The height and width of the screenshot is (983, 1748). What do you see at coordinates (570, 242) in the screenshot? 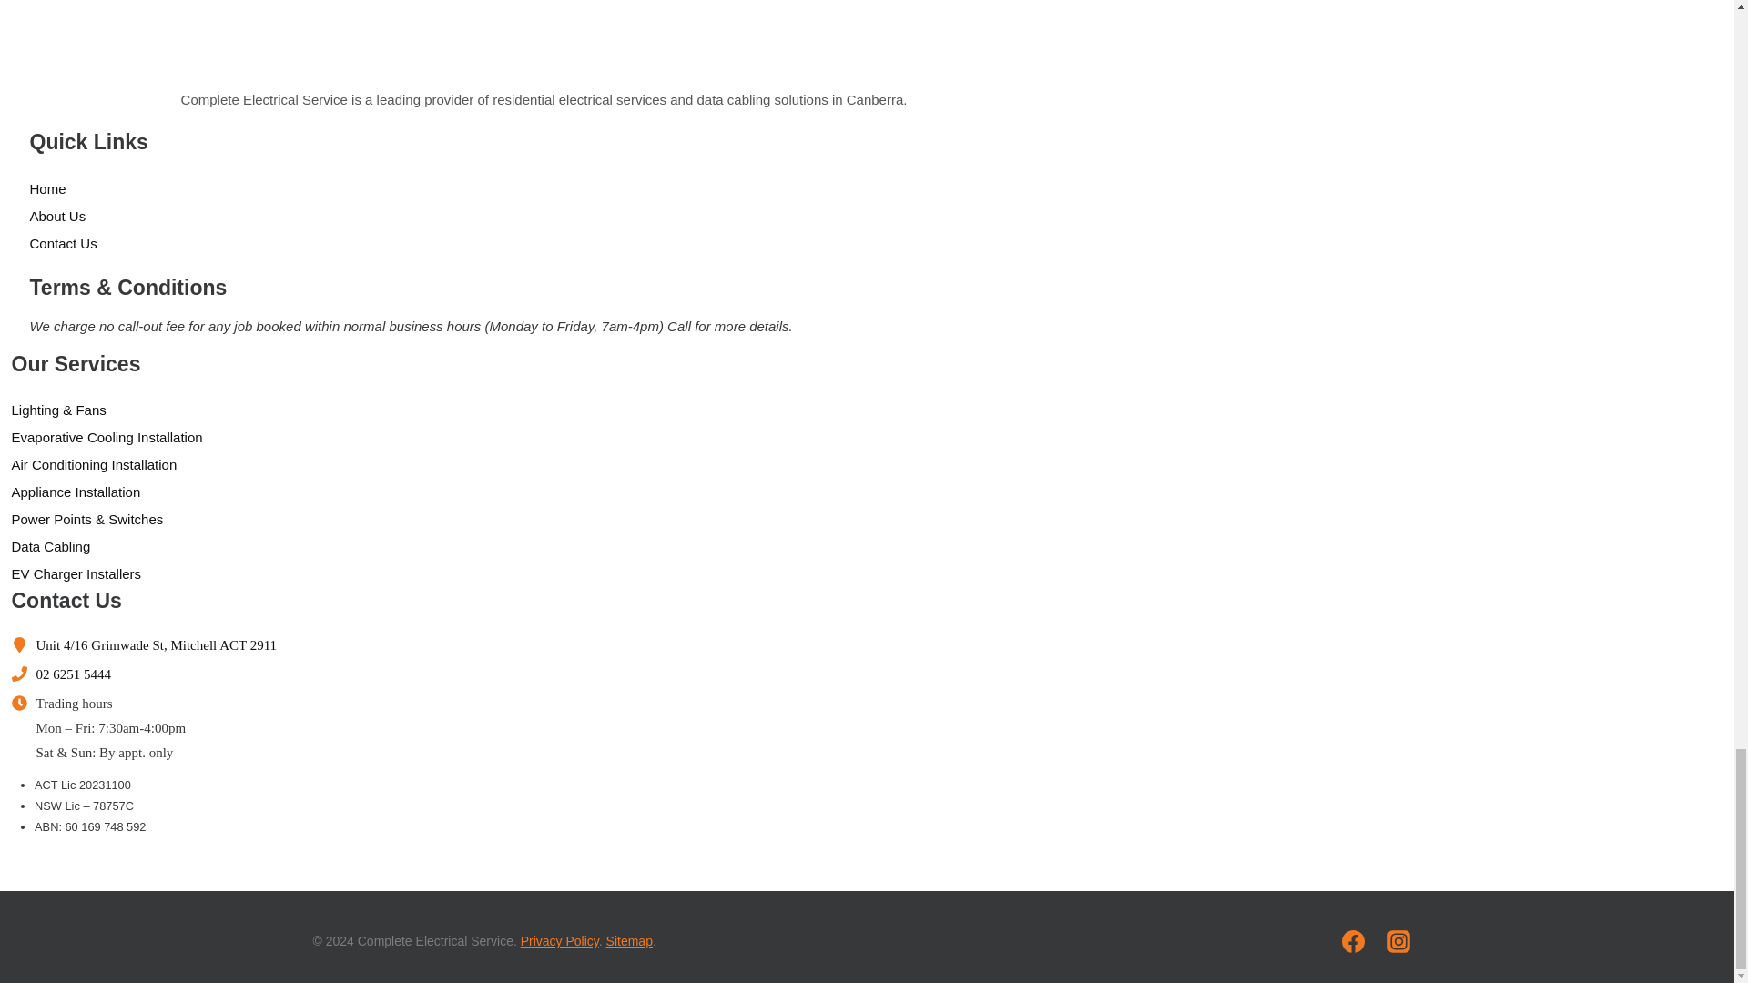
I see `Contact Us` at bounding box center [570, 242].